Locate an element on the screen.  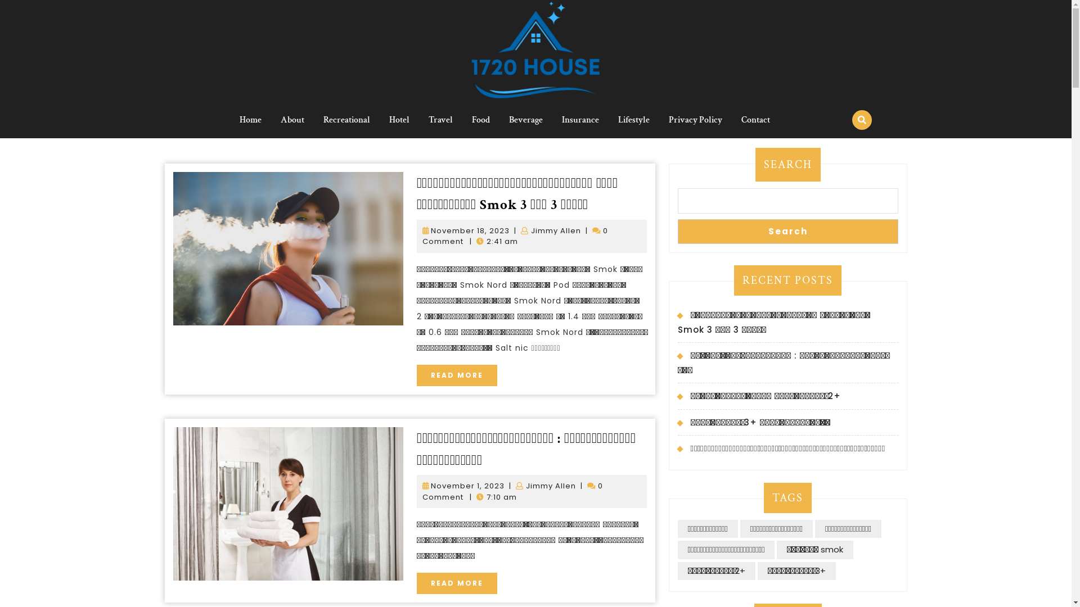
November 18, 2023
November 18, 2023 is located at coordinates (470, 230).